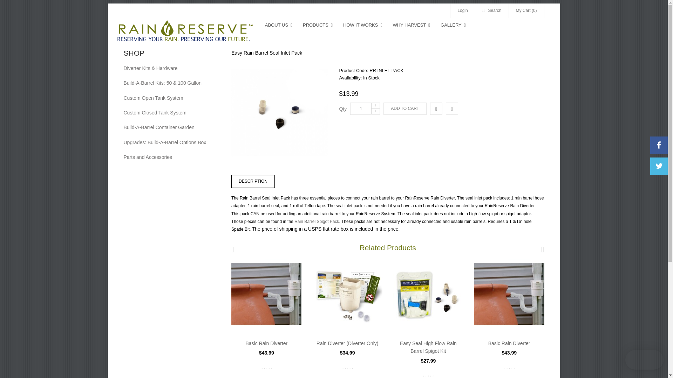 The height and width of the screenshot is (378, 673). I want to click on Add to cart, so click(405, 108).